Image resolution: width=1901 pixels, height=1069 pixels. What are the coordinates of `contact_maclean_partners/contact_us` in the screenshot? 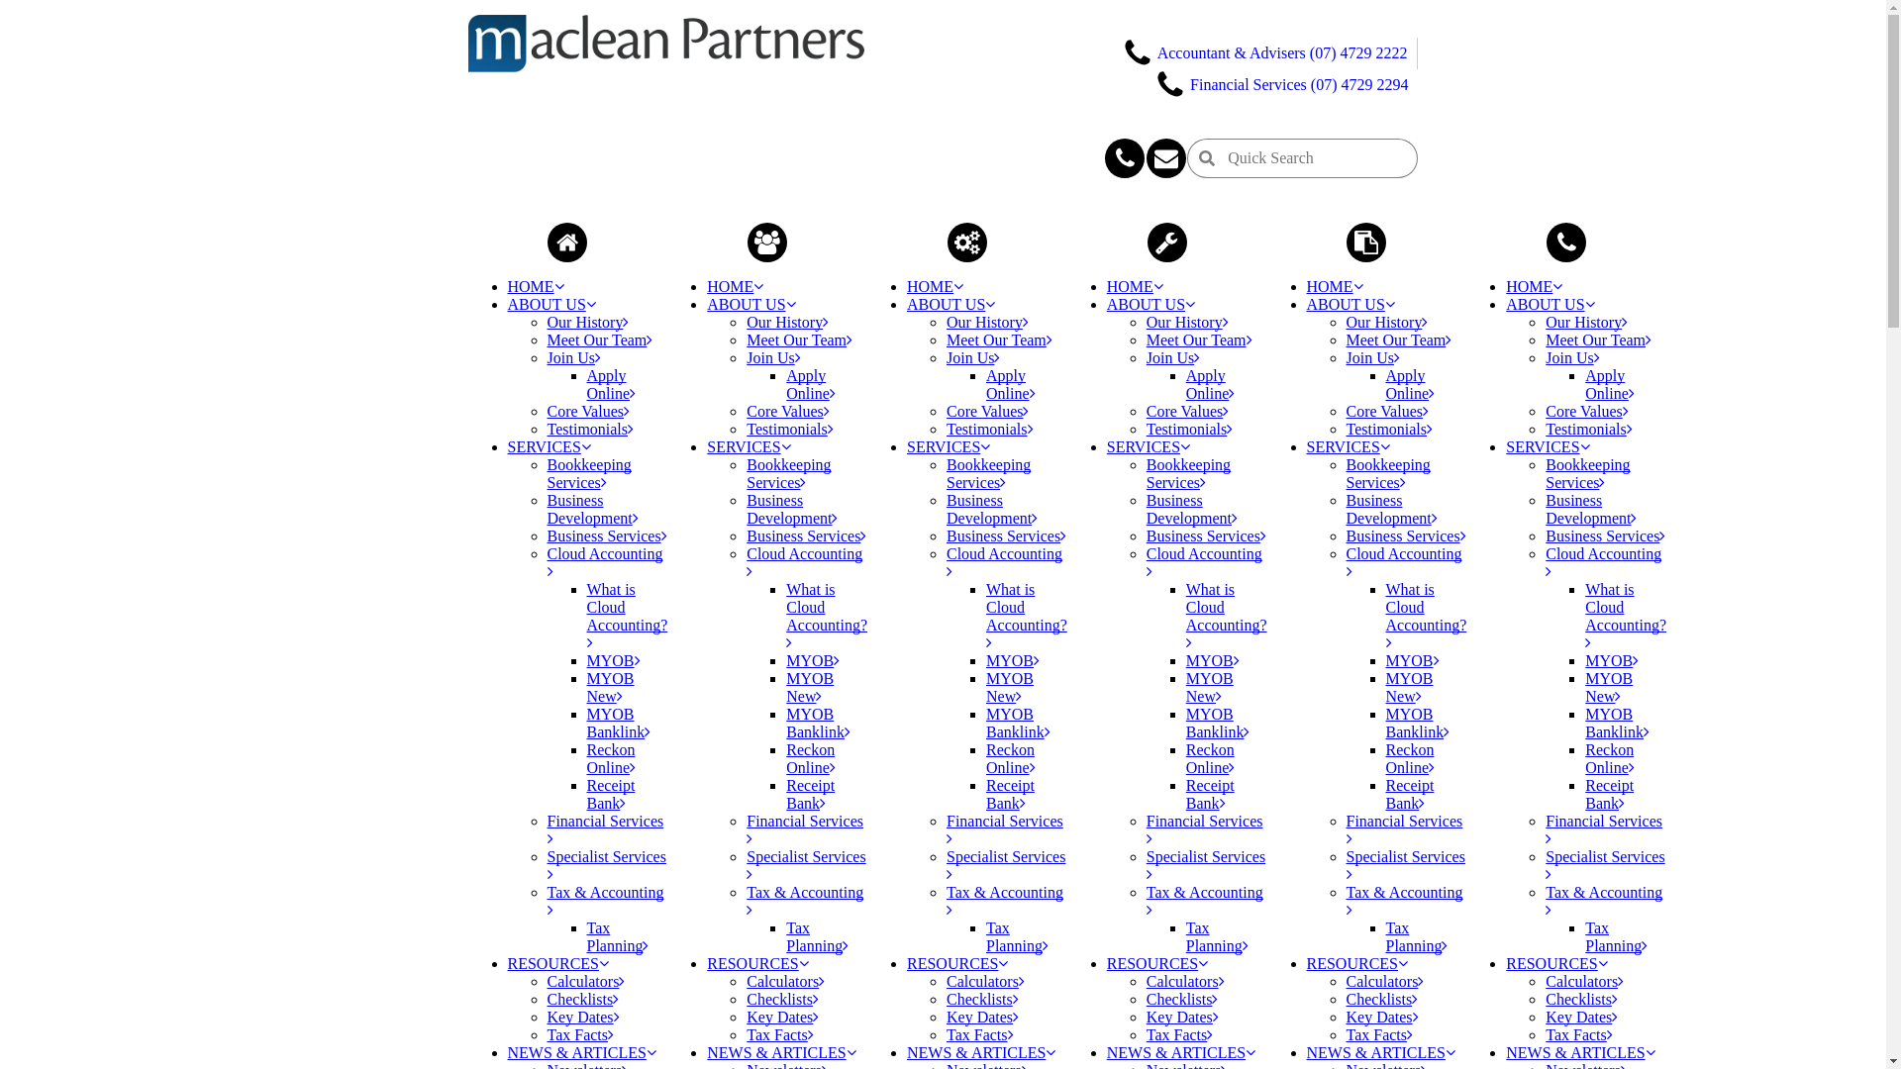 It's located at (1125, 158).